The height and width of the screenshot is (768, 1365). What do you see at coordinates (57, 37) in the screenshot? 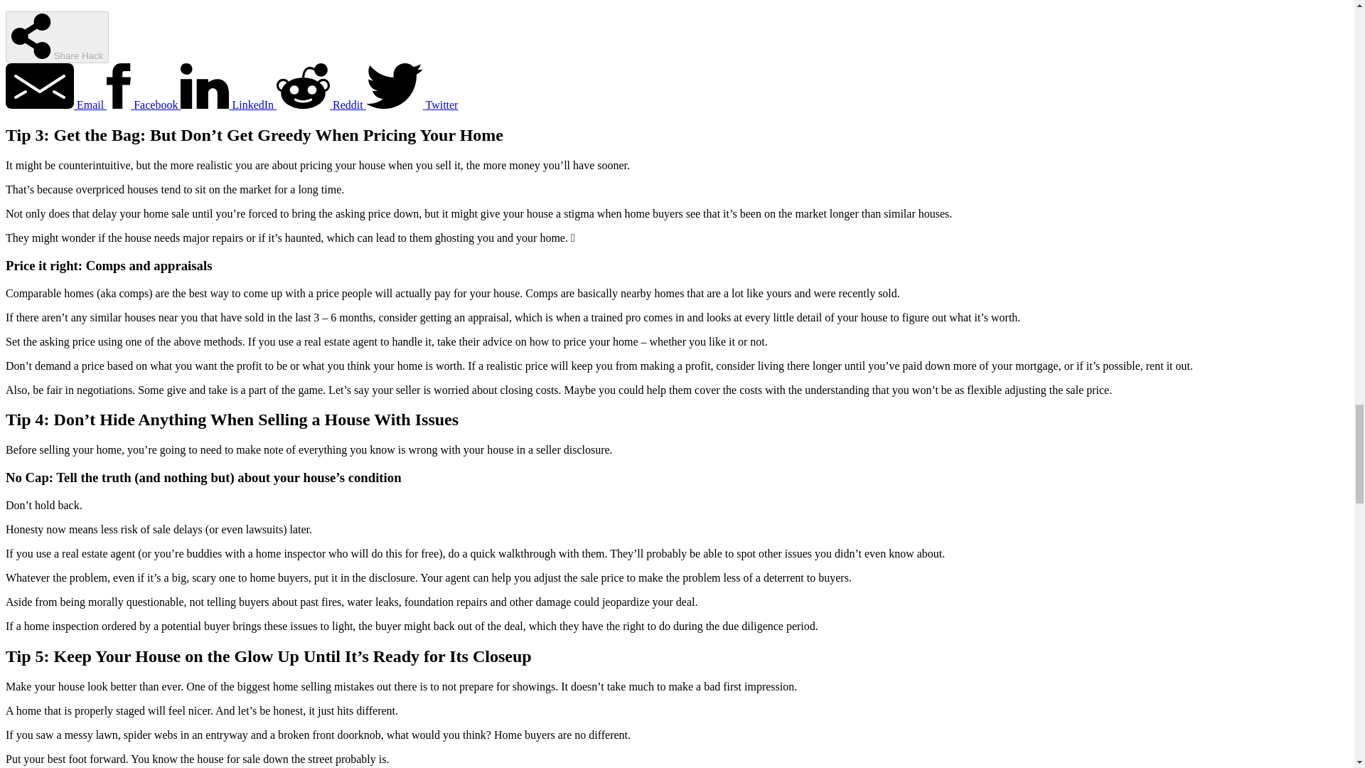
I see `Toggle Share Menu` at bounding box center [57, 37].